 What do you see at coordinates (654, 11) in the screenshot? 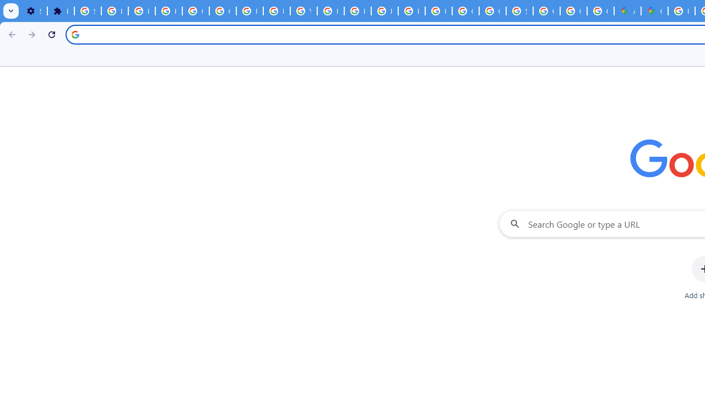
I see `Google Maps` at bounding box center [654, 11].